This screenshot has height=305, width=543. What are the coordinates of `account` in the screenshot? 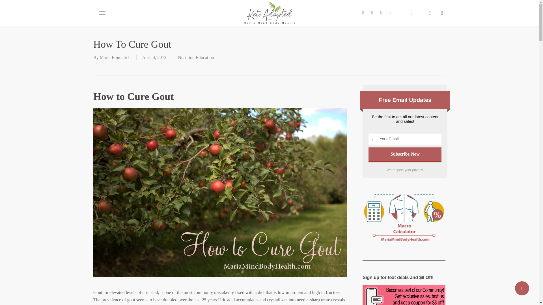 It's located at (442, 13).